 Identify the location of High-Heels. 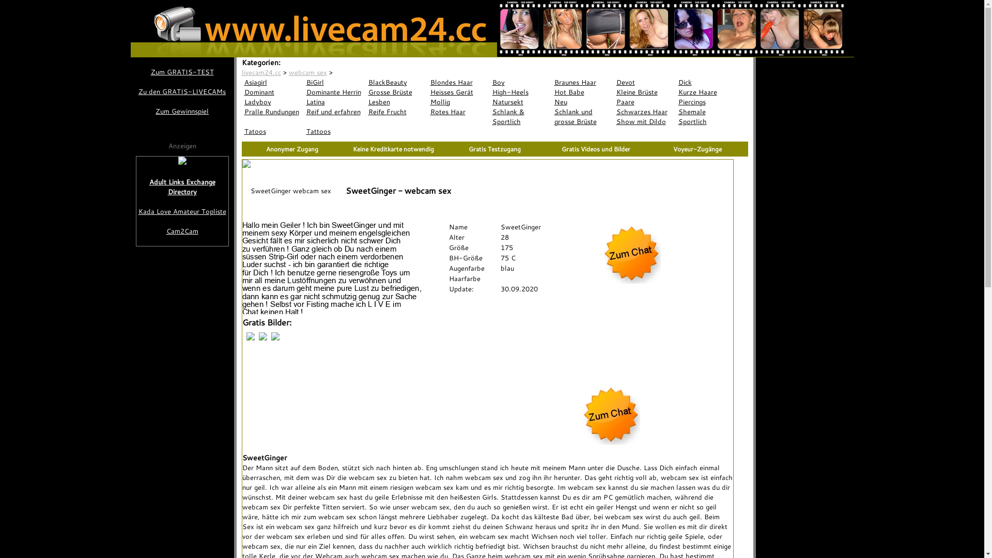
(521, 92).